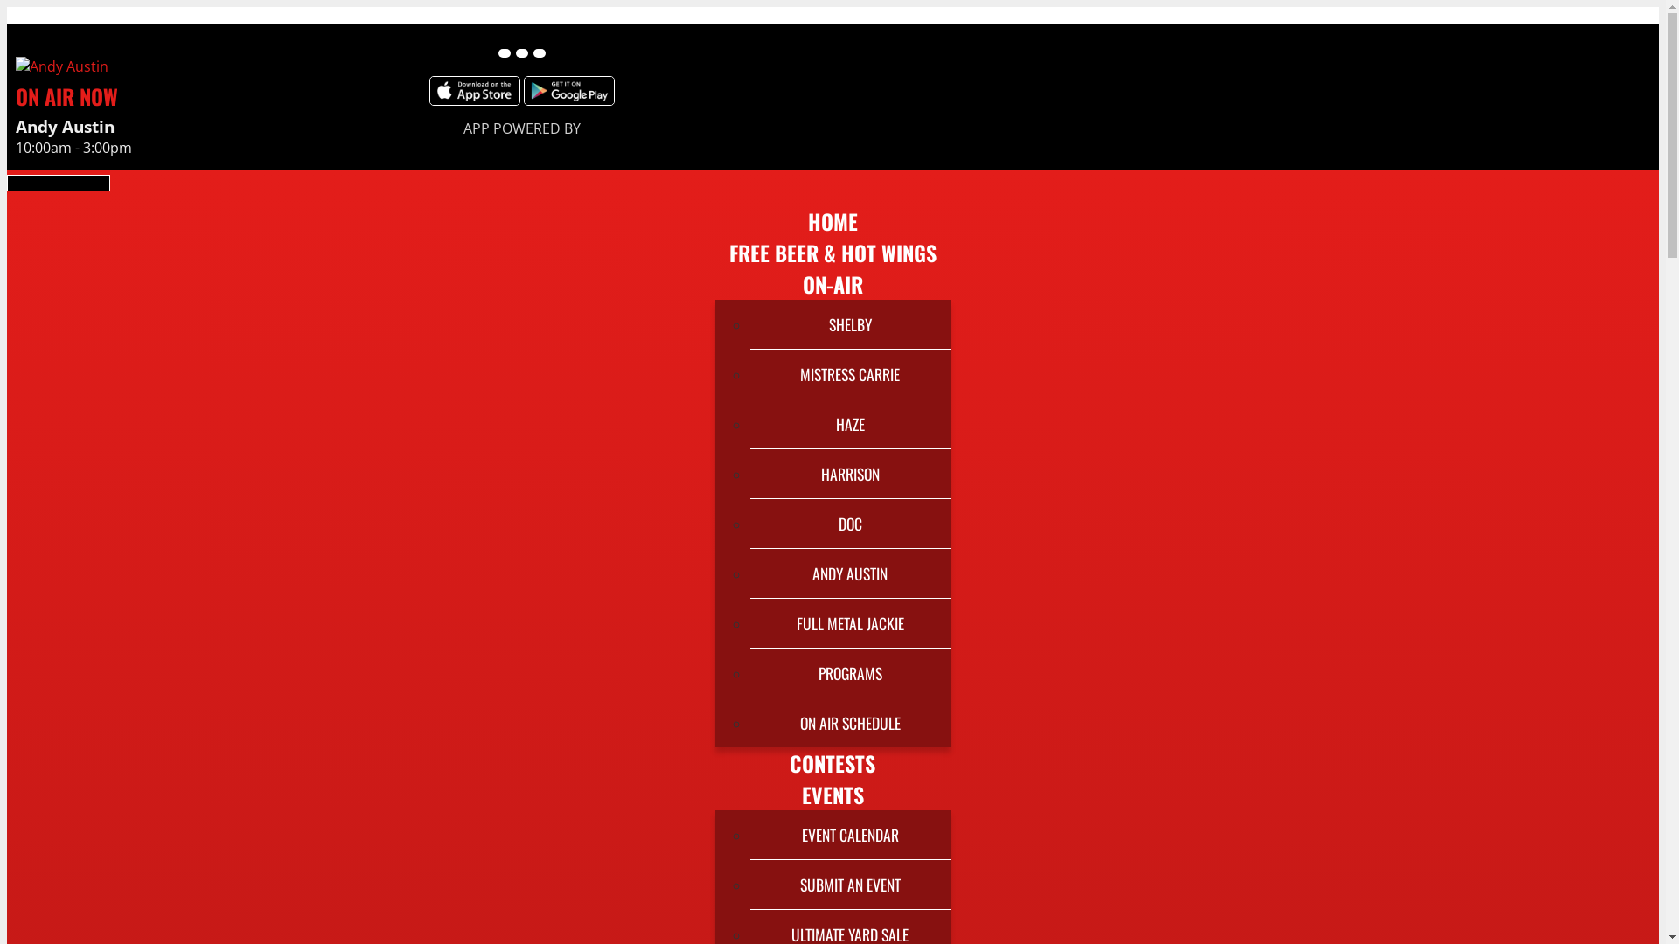 The height and width of the screenshot is (944, 1679). What do you see at coordinates (850, 573) in the screenshot?
I see `ANDY AUSTIN` at bounding box center [850, 573].